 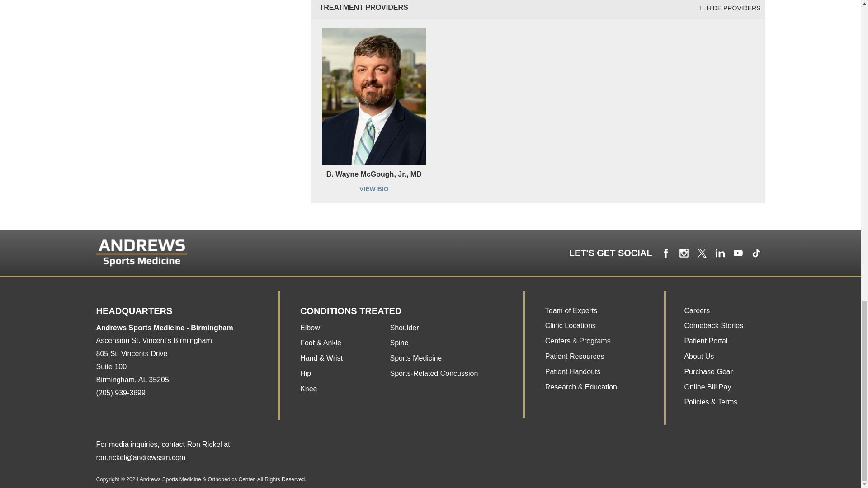 What do you see at coordinates (132, 366) in the screenshot?
I see `Clinic Locations` at bounding box center [132, 366].